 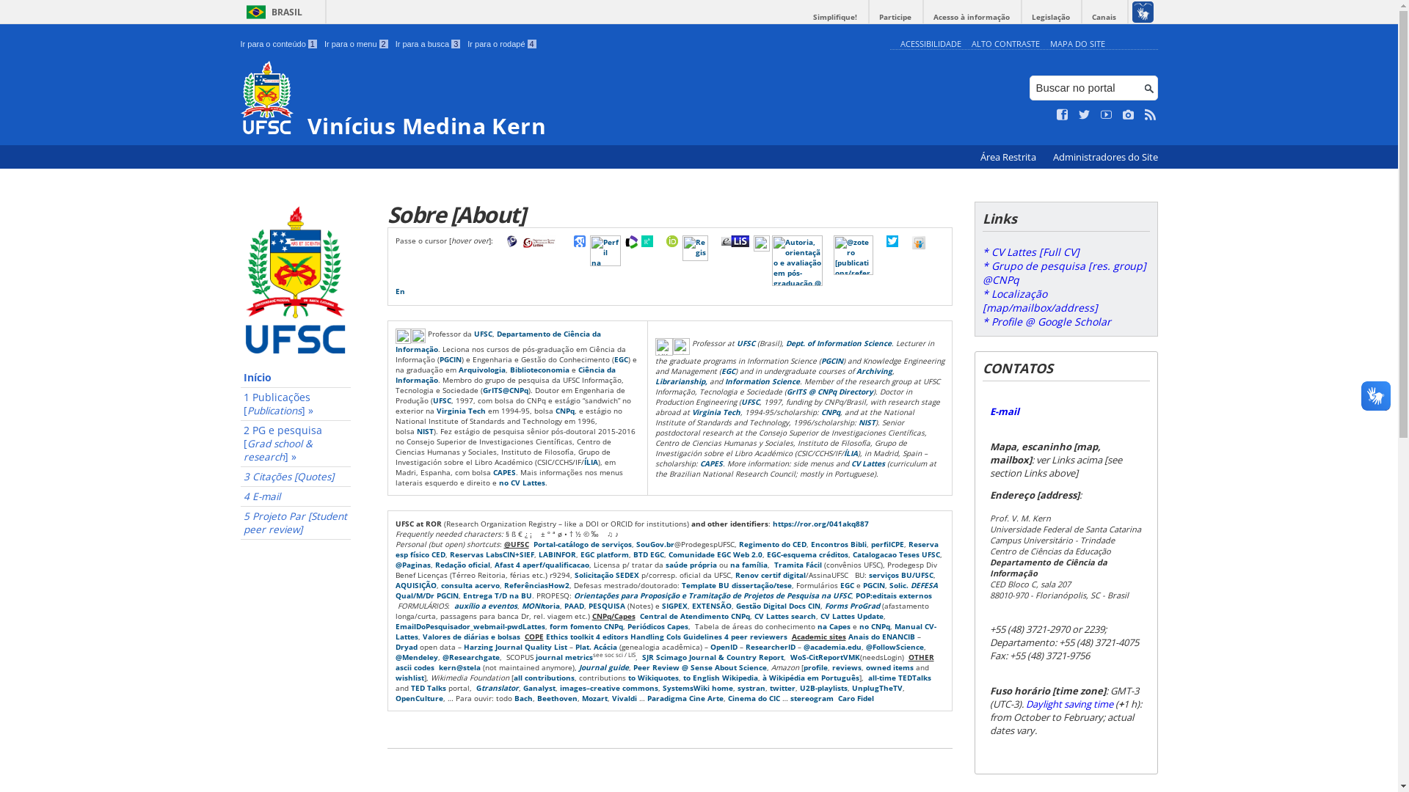 What do you see at coordinates (414, 667) in the screenshot?
I see `ascii codes` at bounding box center [414, 667].